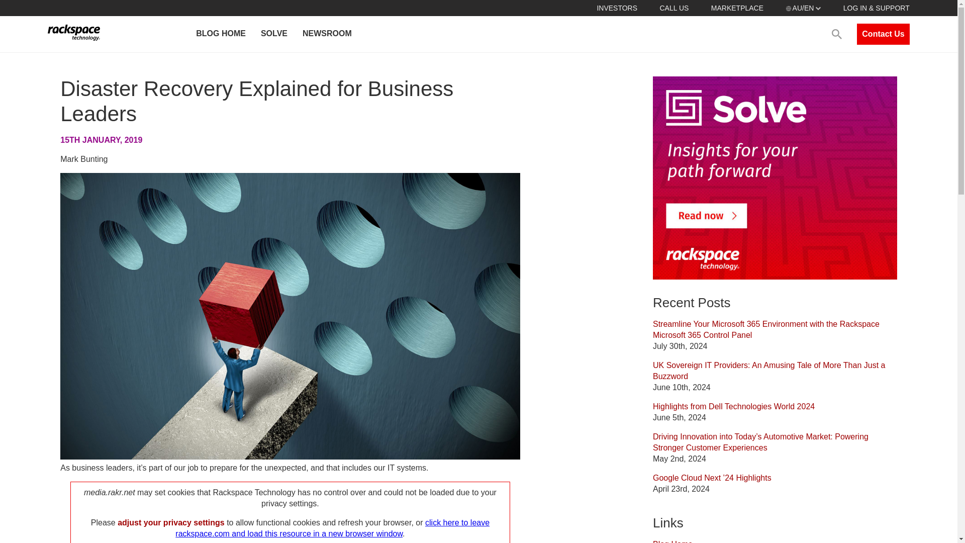 The width and height of the screenshot is (965, 543). What do you see at coordinates (673, 8) in the screenshot?
I see `CALL US` at bounding box center [673, 8].